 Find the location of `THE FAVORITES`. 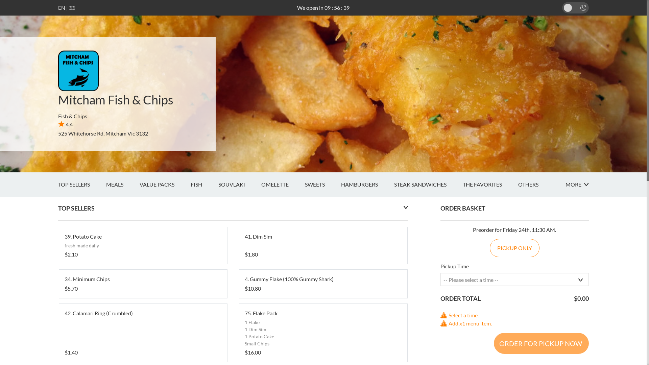

THE FAVORITES is located at coordinates (490, 185).